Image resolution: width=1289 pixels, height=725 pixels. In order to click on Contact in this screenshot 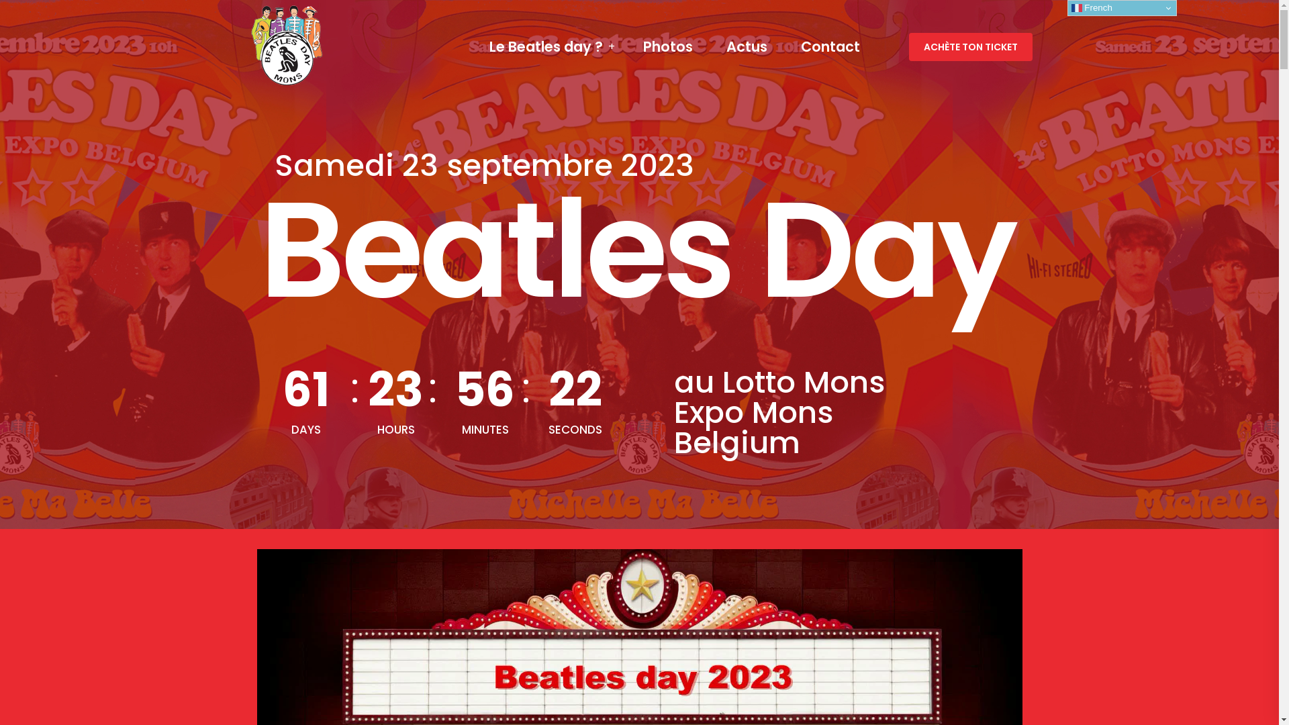, I will do `click(830, 47)`.